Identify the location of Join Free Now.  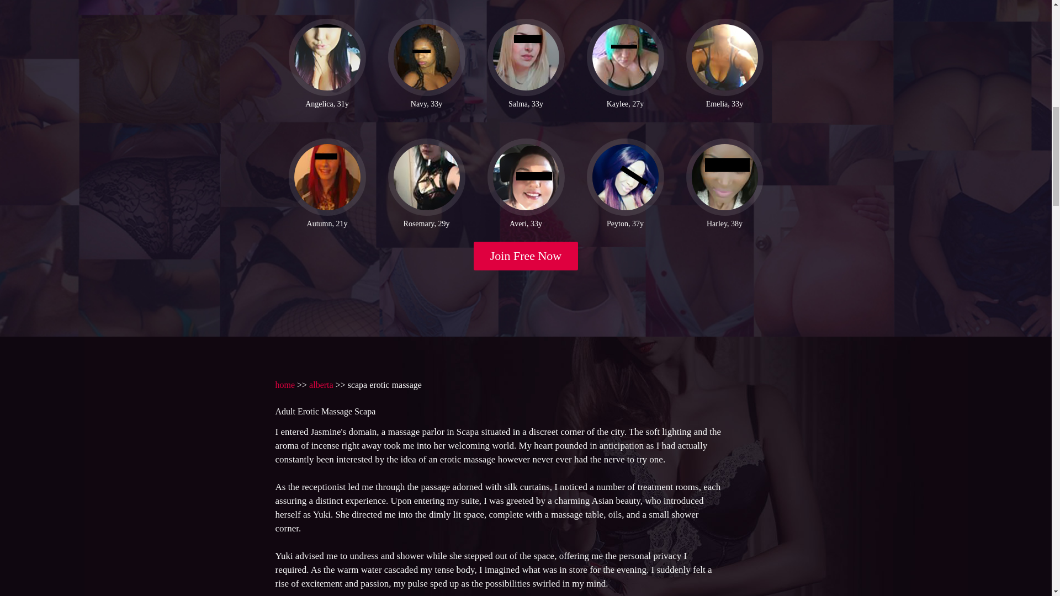
(526, 256).